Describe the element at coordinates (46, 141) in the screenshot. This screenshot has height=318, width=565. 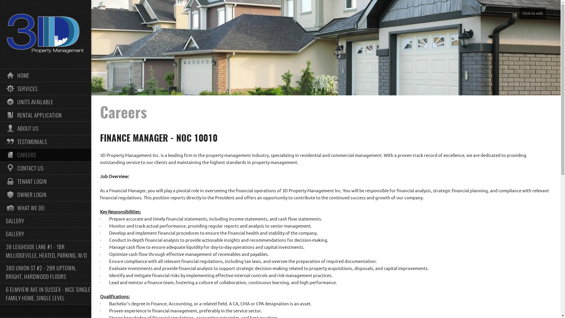
I see `TESTIMONIALS` at that location.